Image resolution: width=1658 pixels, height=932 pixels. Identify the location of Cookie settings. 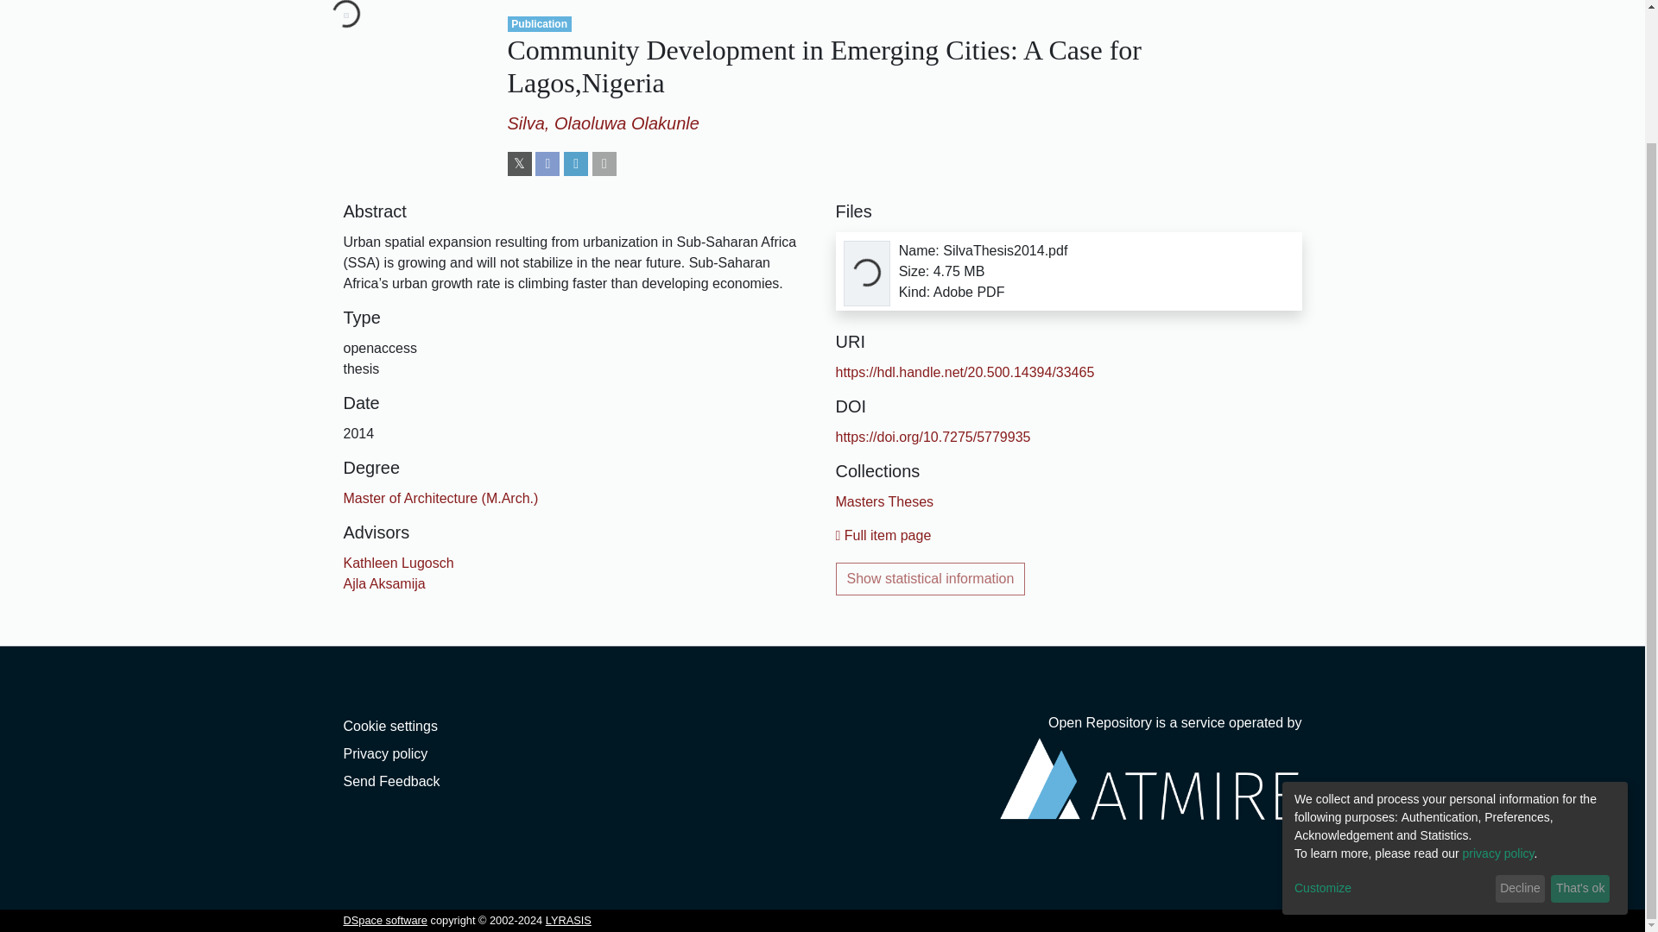
(390, 725).